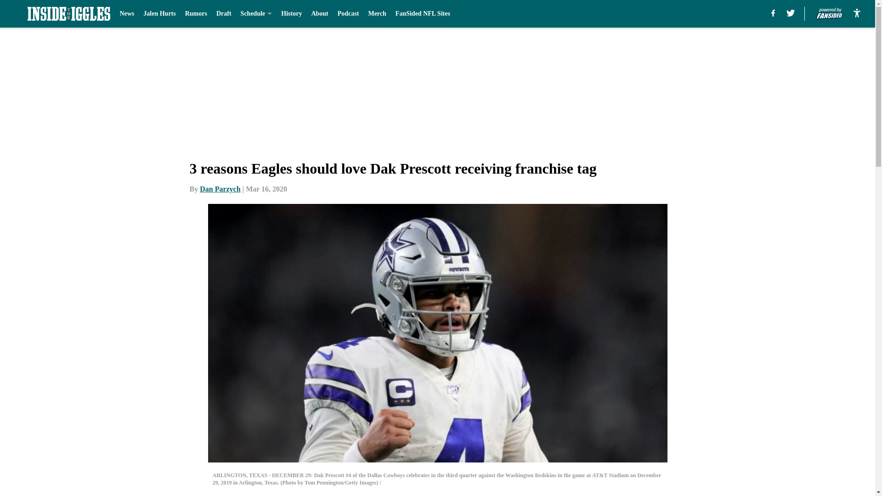 The image size is (882, 496). Describe the element at coordinates (223, 14) in the screenshot. I see `Draft` at that location.